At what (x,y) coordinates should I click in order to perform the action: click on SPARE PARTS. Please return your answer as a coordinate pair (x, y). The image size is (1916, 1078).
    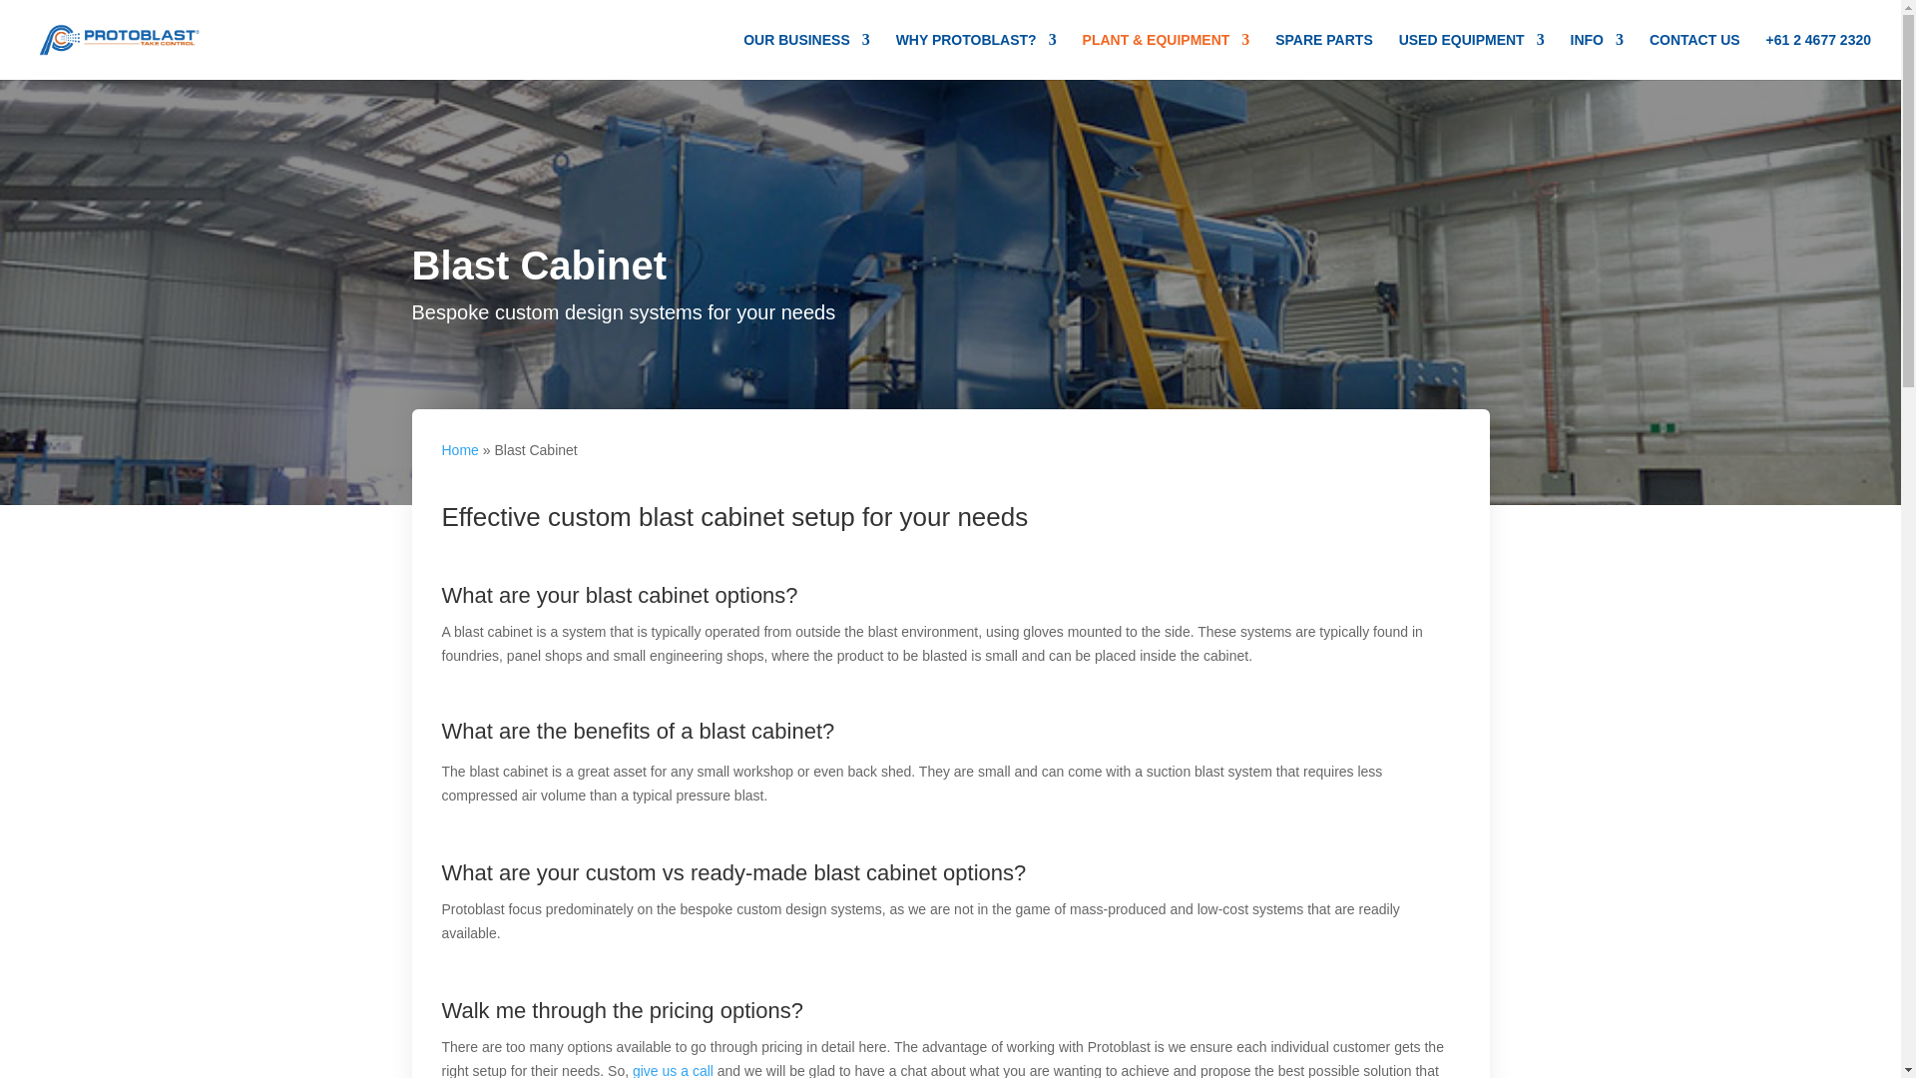
    Looking at the image, I should click on (1324, 56).